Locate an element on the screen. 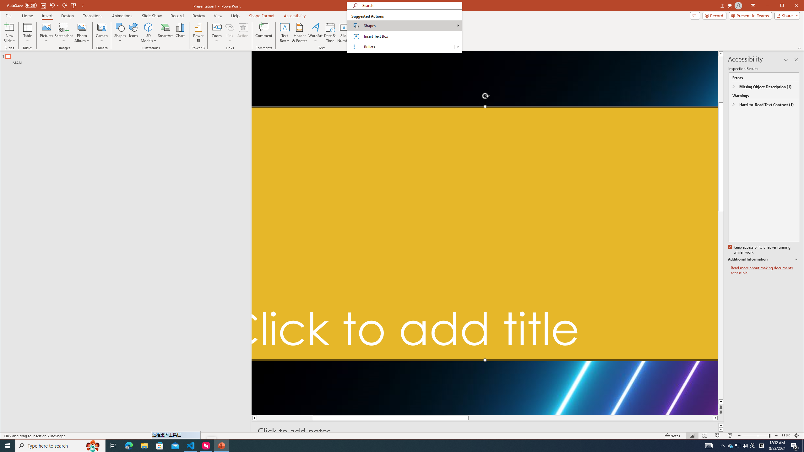  Zoom 334% is located at coordinates (786, 436).